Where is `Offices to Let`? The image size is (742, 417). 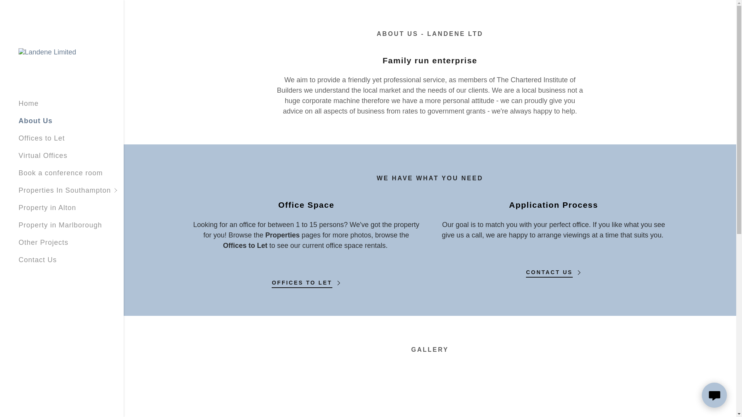 Offices to Let is located at coordinates (42, 138).